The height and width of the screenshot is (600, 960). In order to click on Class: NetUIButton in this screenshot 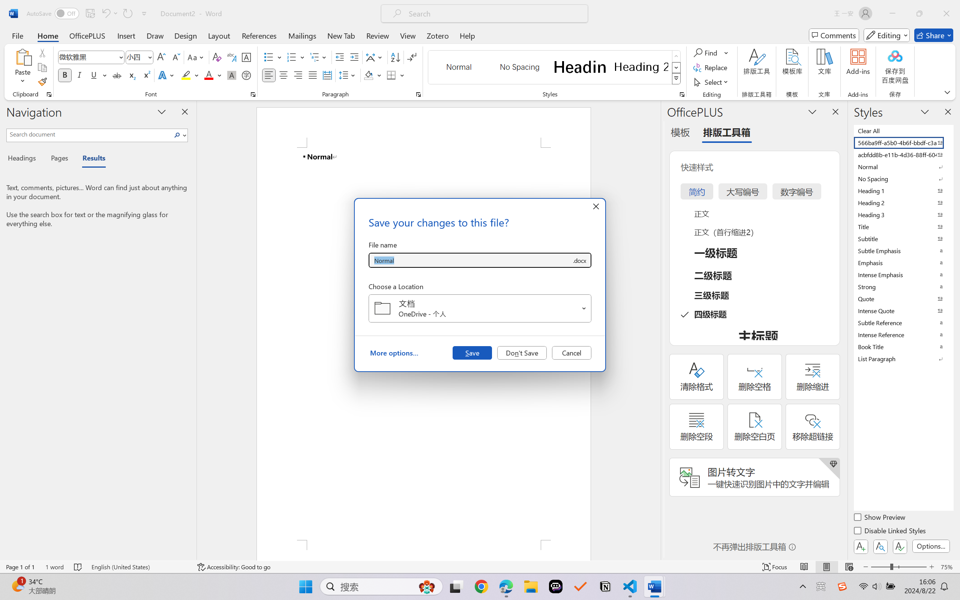, I will do `click(900, 546)`.